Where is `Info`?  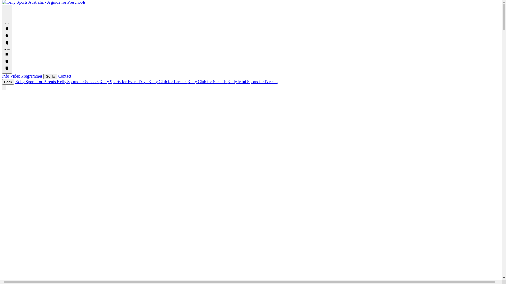
Info is located at coordinates (6, 76).